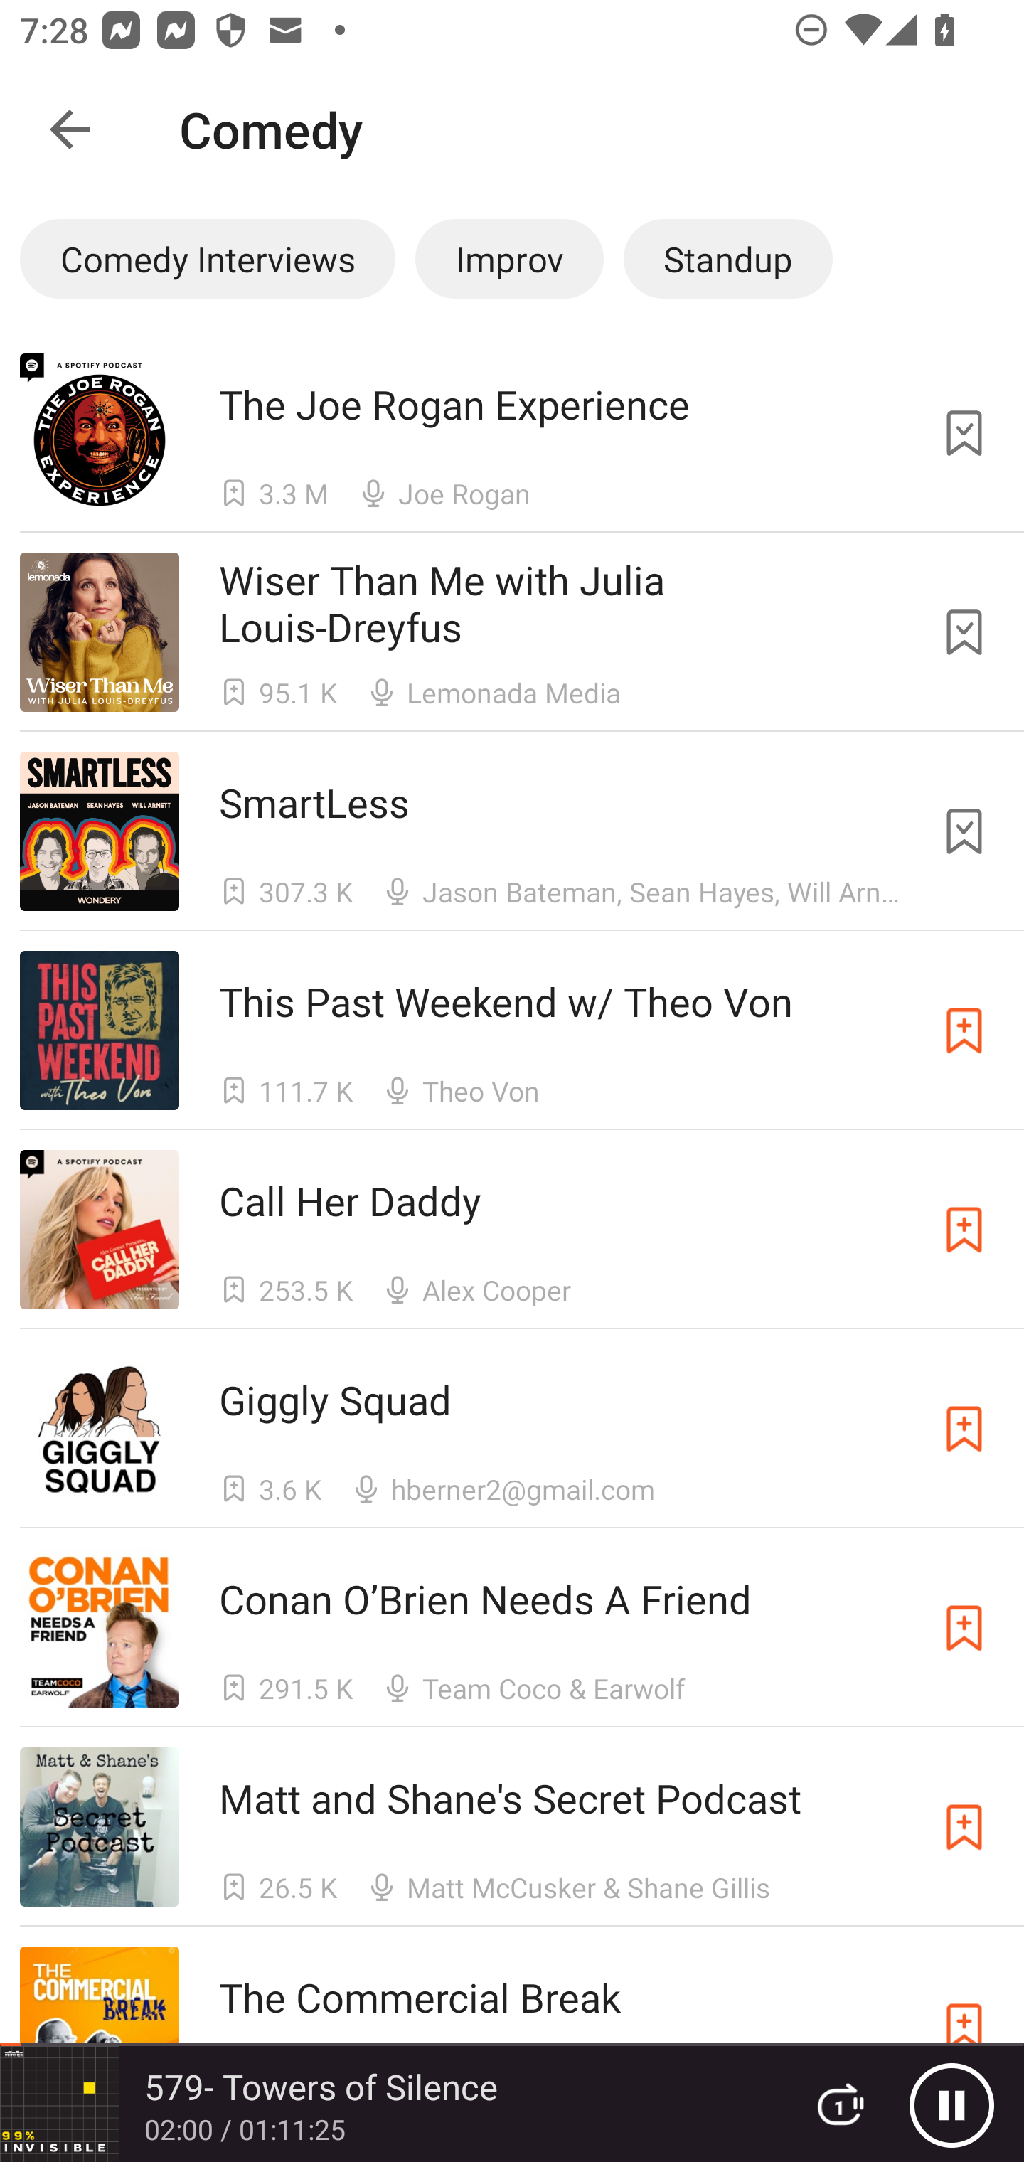 The height and width of the screenshot is (2162, 1024). I want to click on Subscribe, so click(964, 1230).